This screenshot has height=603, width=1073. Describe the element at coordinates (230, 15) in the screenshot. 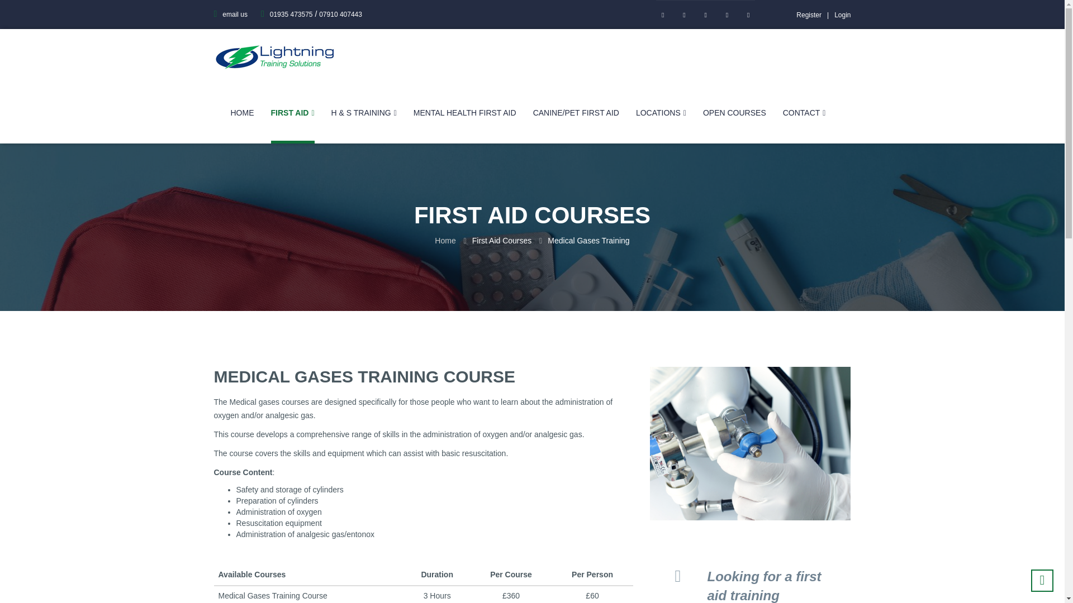

I see `email us` at that location.